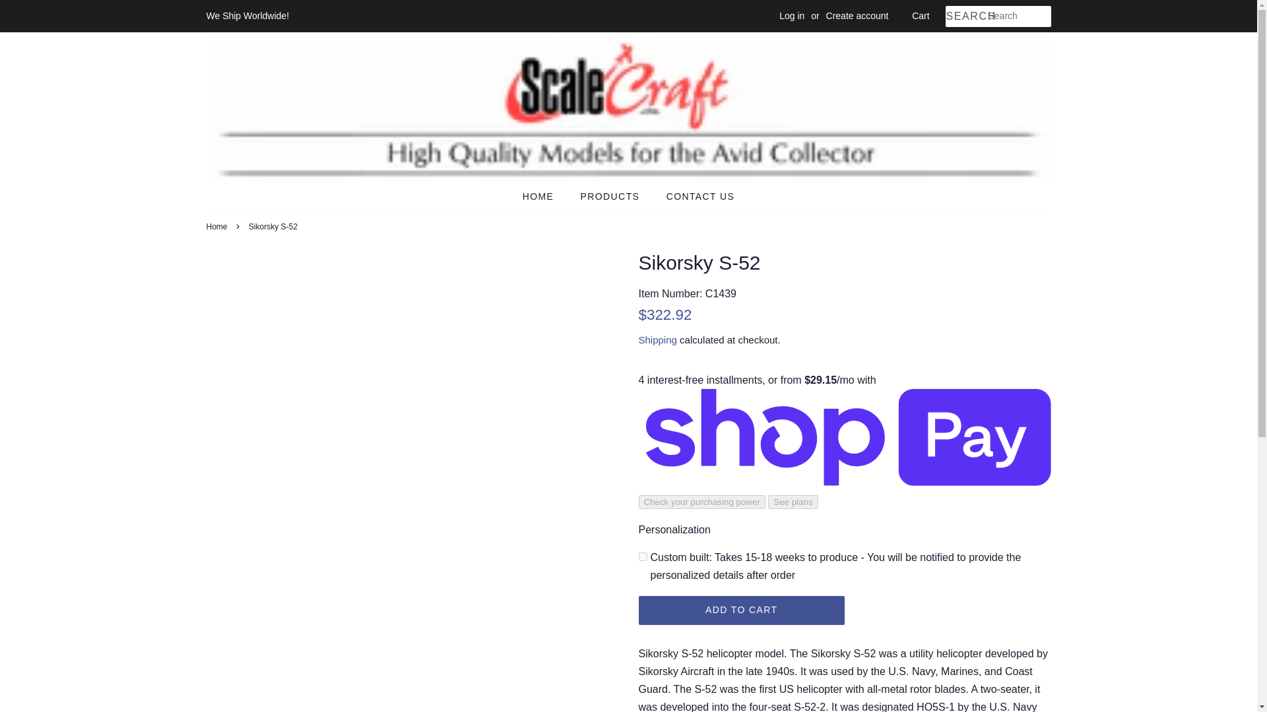  What do you see at coordinates (966, 16) in the screenshot?
I see `SEARCH` at bounding box center [966, 16].